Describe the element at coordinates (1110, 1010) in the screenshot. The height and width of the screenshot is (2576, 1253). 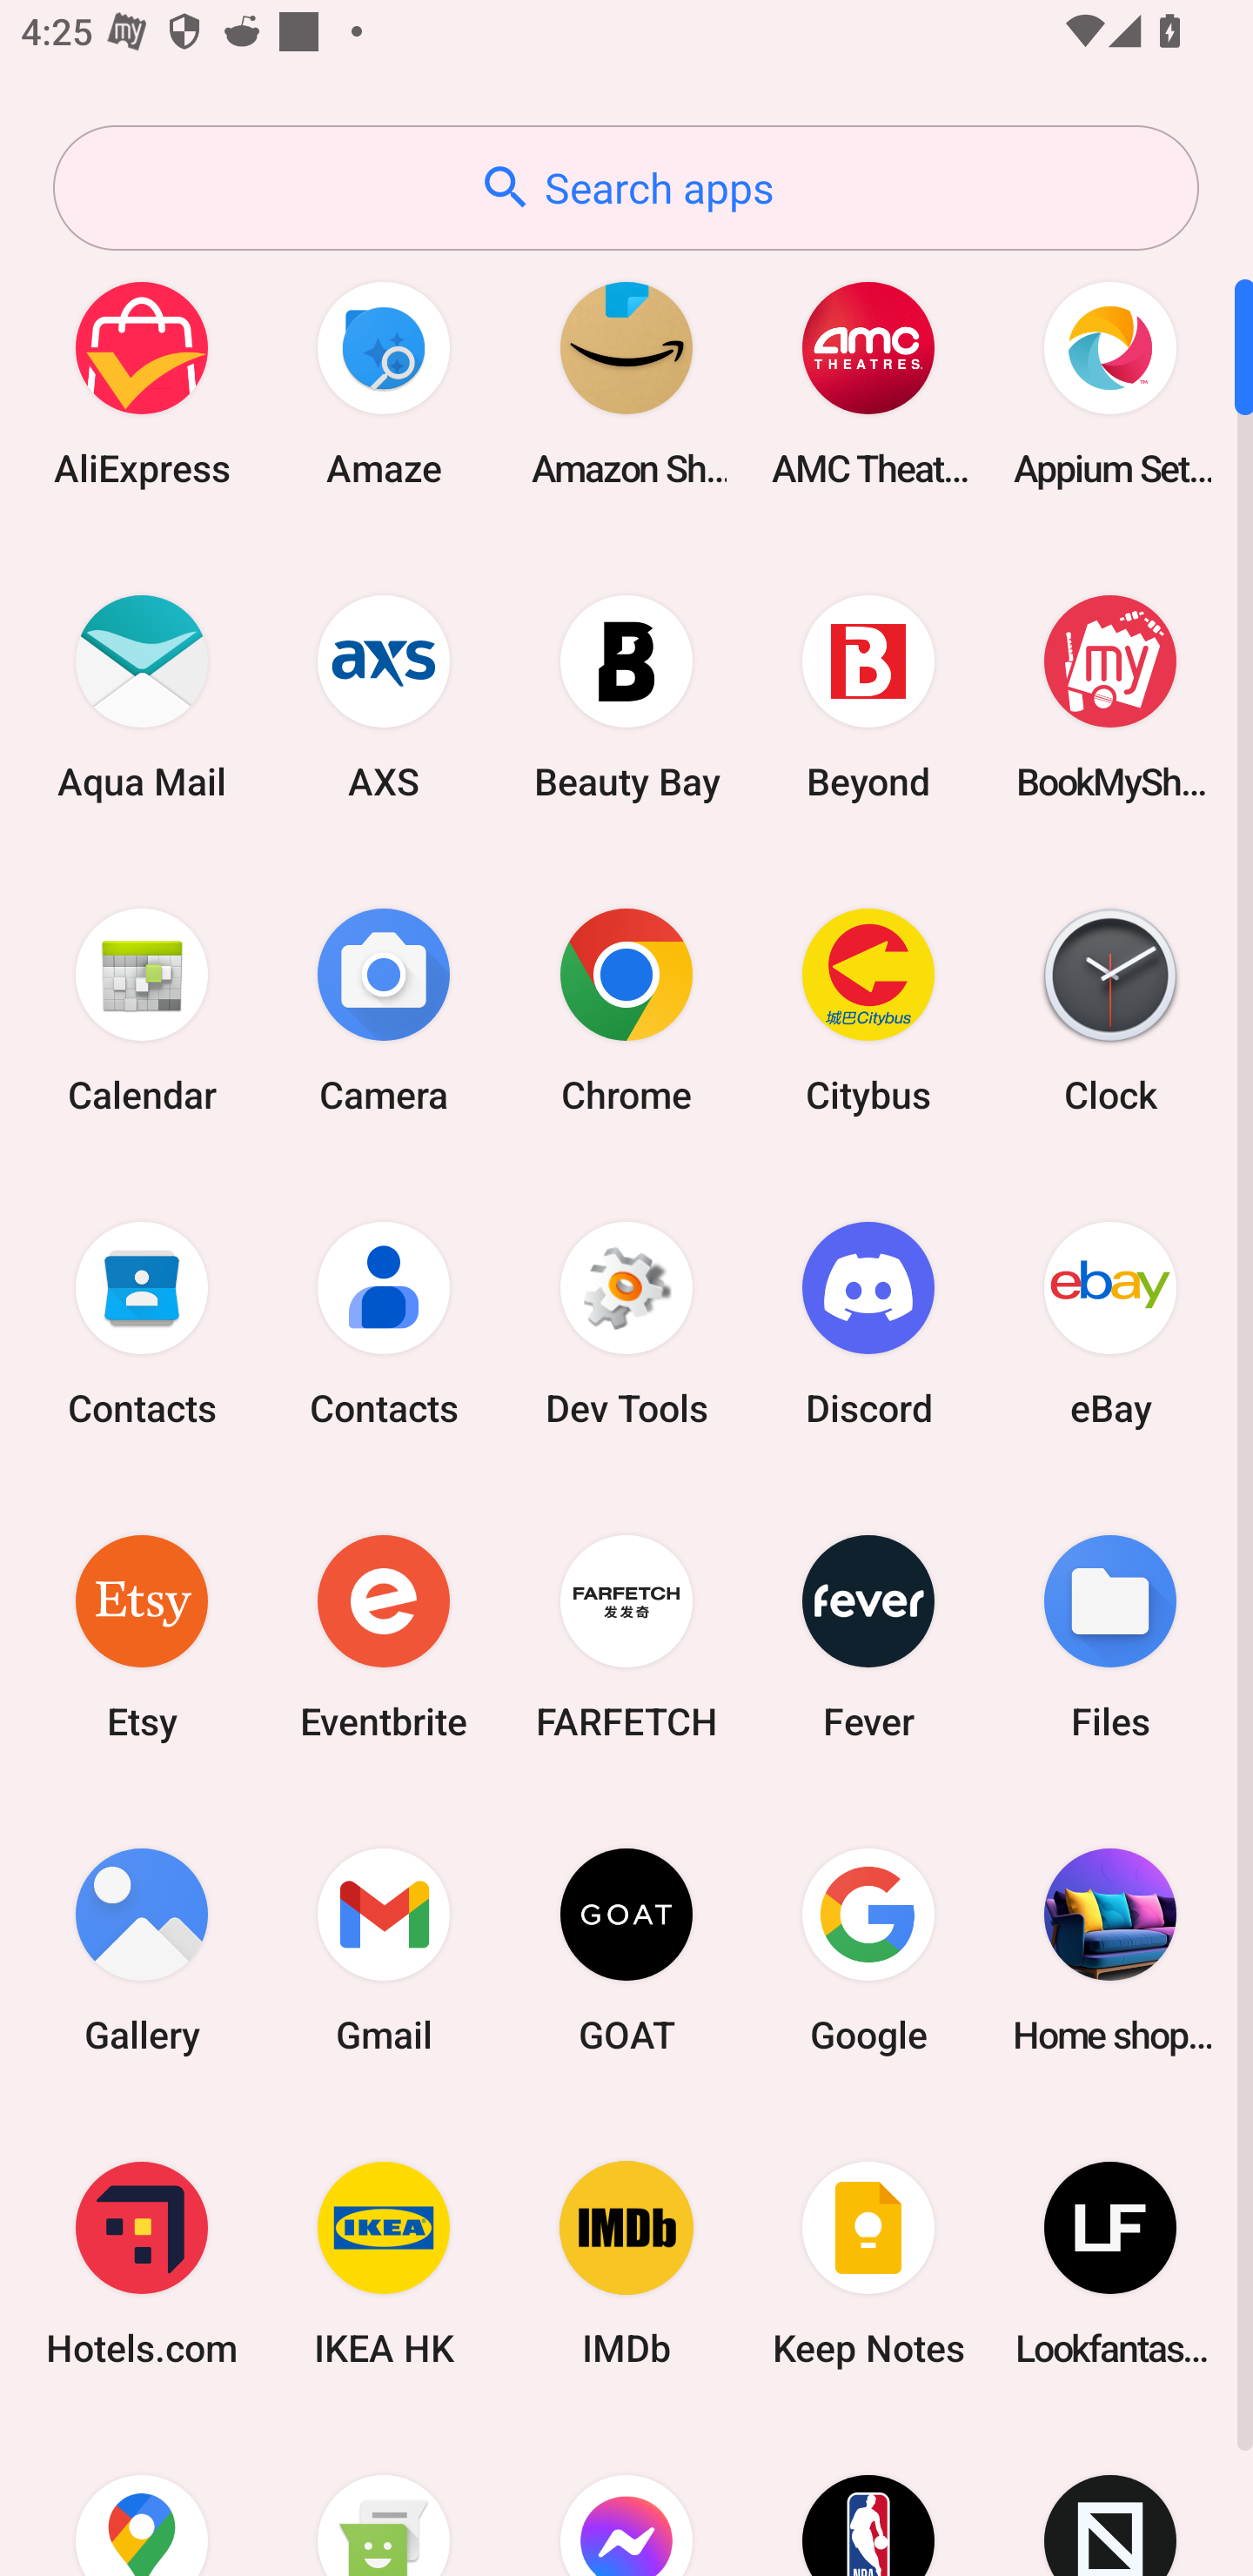
I see `Clock` at that location.